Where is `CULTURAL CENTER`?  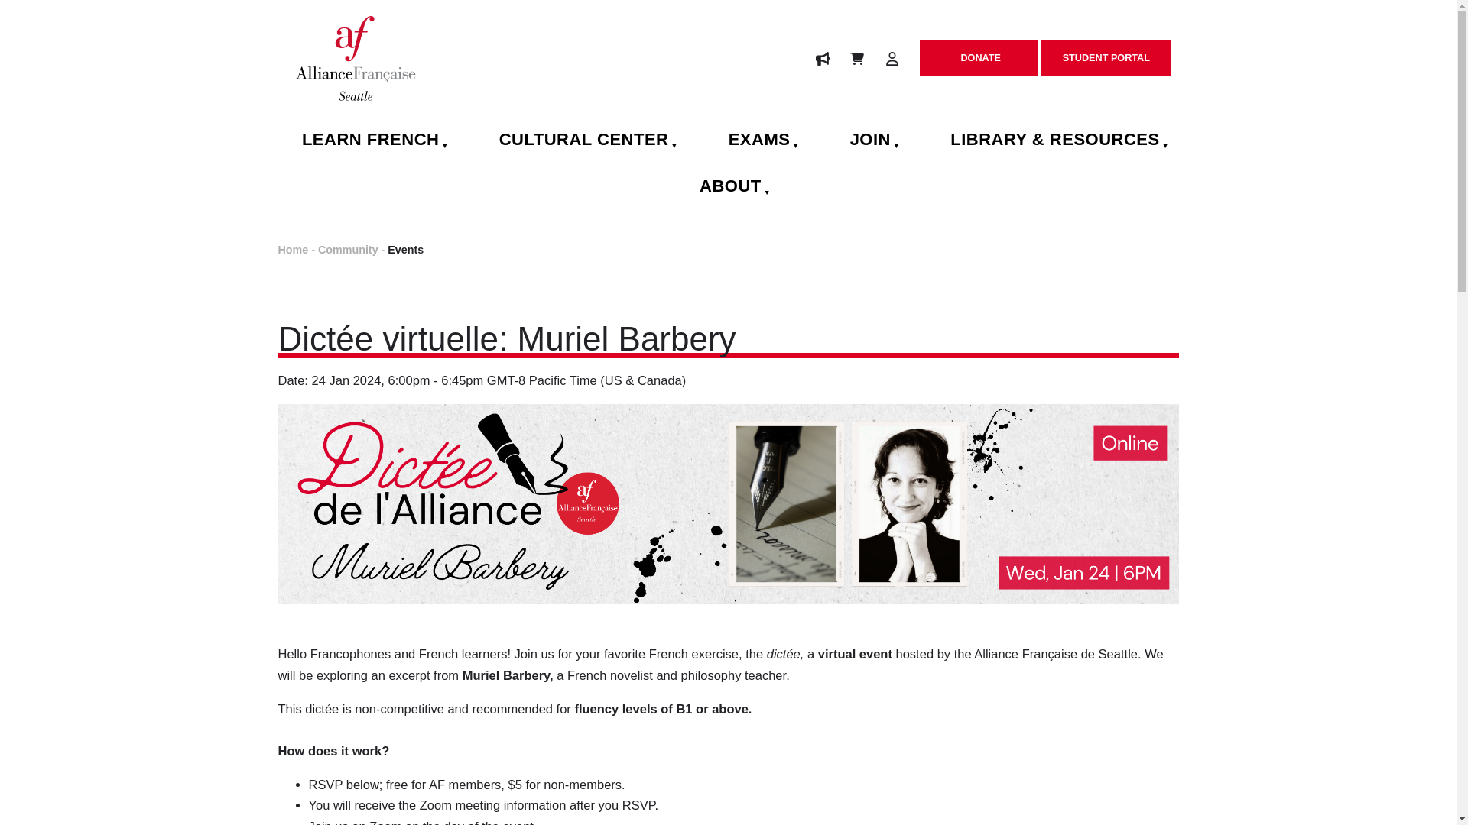 CULTURAL CENTER is located at coordinates (581, 140).